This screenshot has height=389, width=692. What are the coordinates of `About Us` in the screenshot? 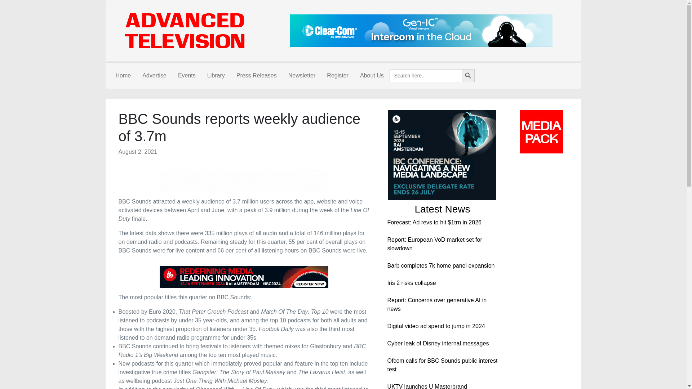 It's located at (372, 76).